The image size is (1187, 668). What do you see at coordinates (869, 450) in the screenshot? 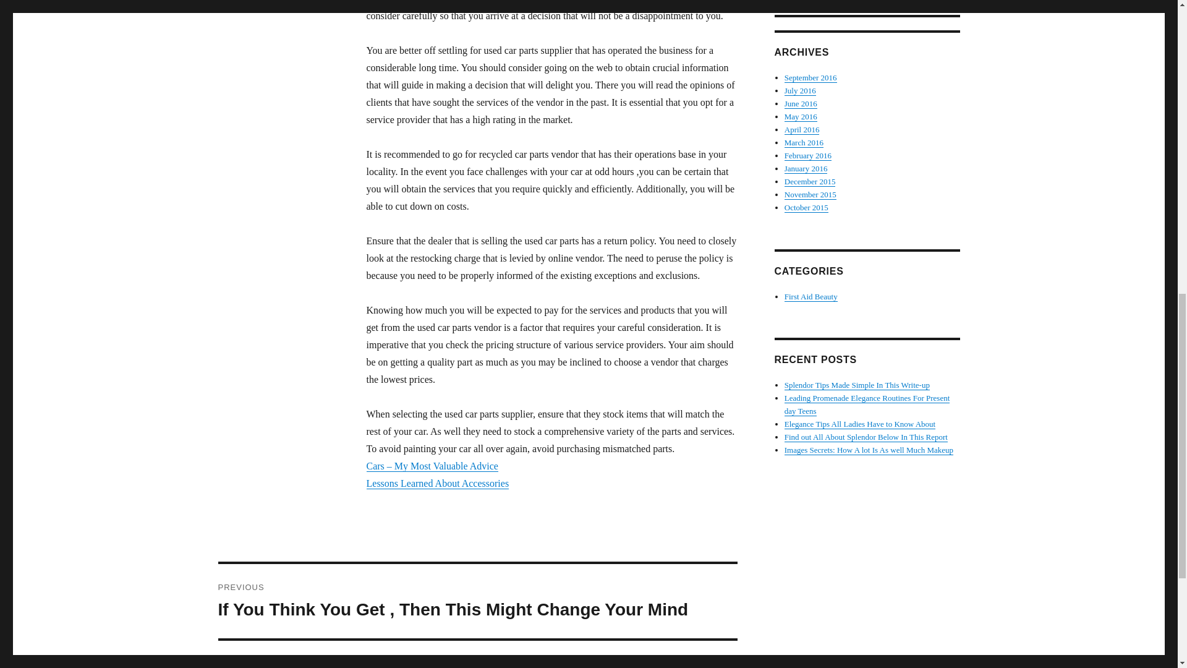
I see `Images Secrets: How A lot Is As well Much Makeup` at bounding box center [869, 450].